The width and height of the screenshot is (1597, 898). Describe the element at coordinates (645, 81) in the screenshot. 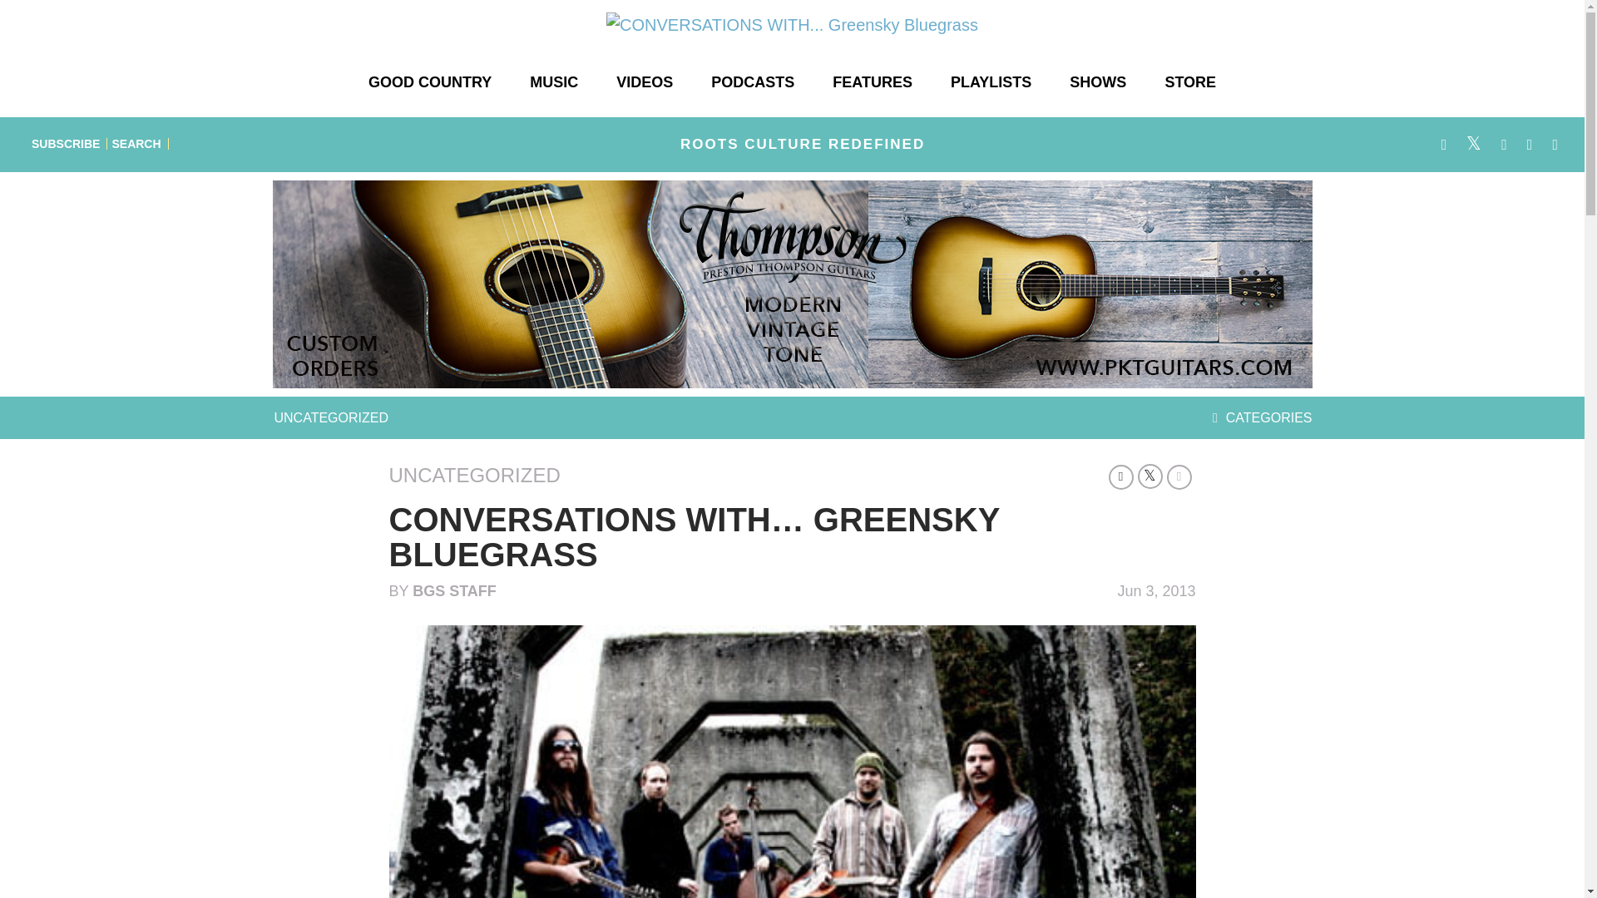

I see `VIDEOS` at that location.